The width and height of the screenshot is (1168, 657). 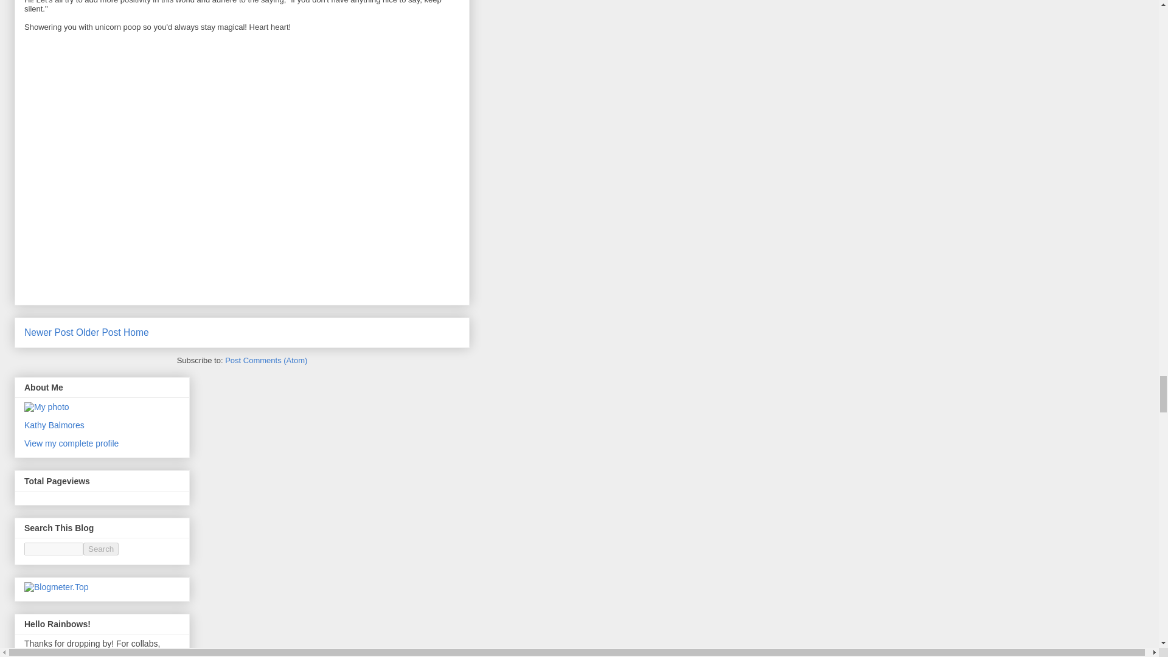 What do you see at coordinates (99, 332) in the screenshot?
I see `Older Post` at bounding box center [99, 332].